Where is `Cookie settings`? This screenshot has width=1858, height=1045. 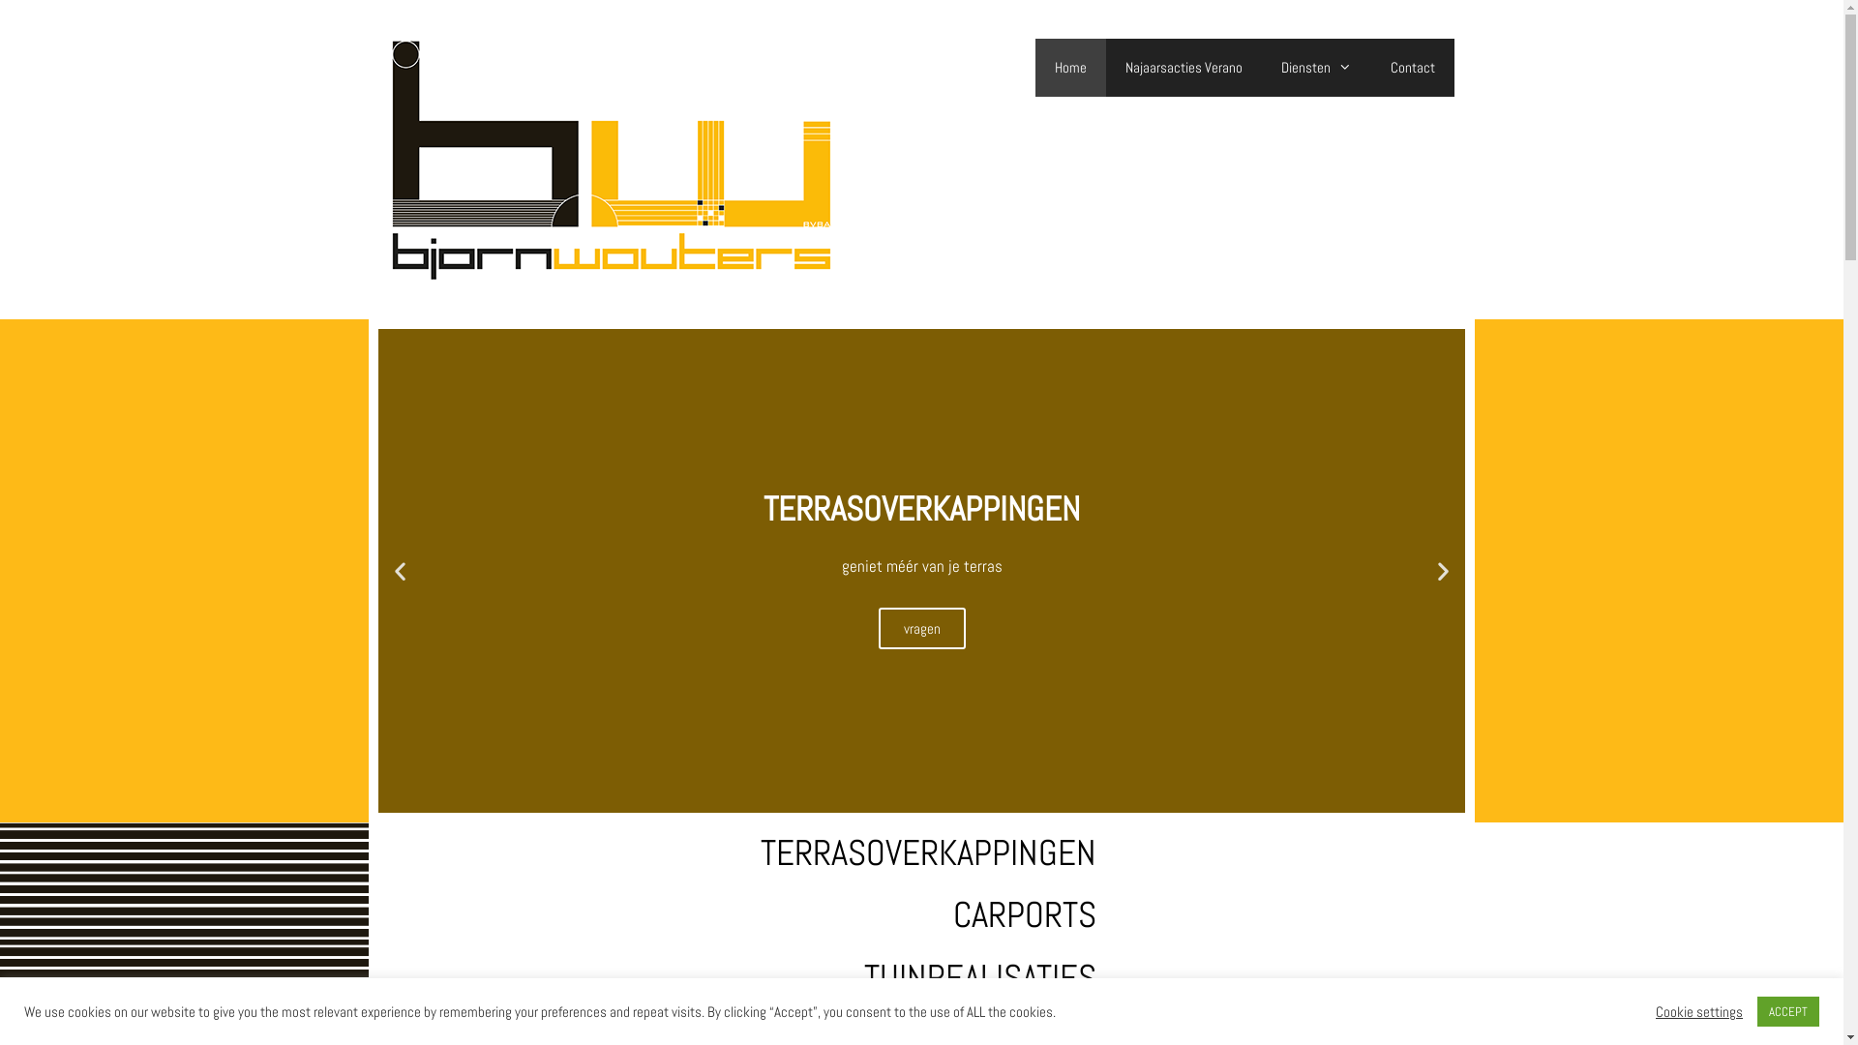
Cookie settings is located at coordinates (1699, 1011).